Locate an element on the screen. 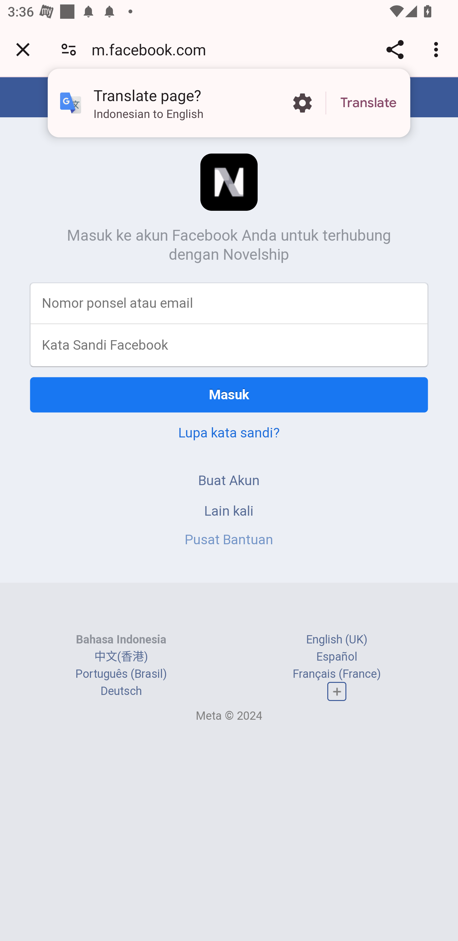 Image resolution: width=458 pixels, height=941 pixels. Masuk is located at coordinates (229, 395).